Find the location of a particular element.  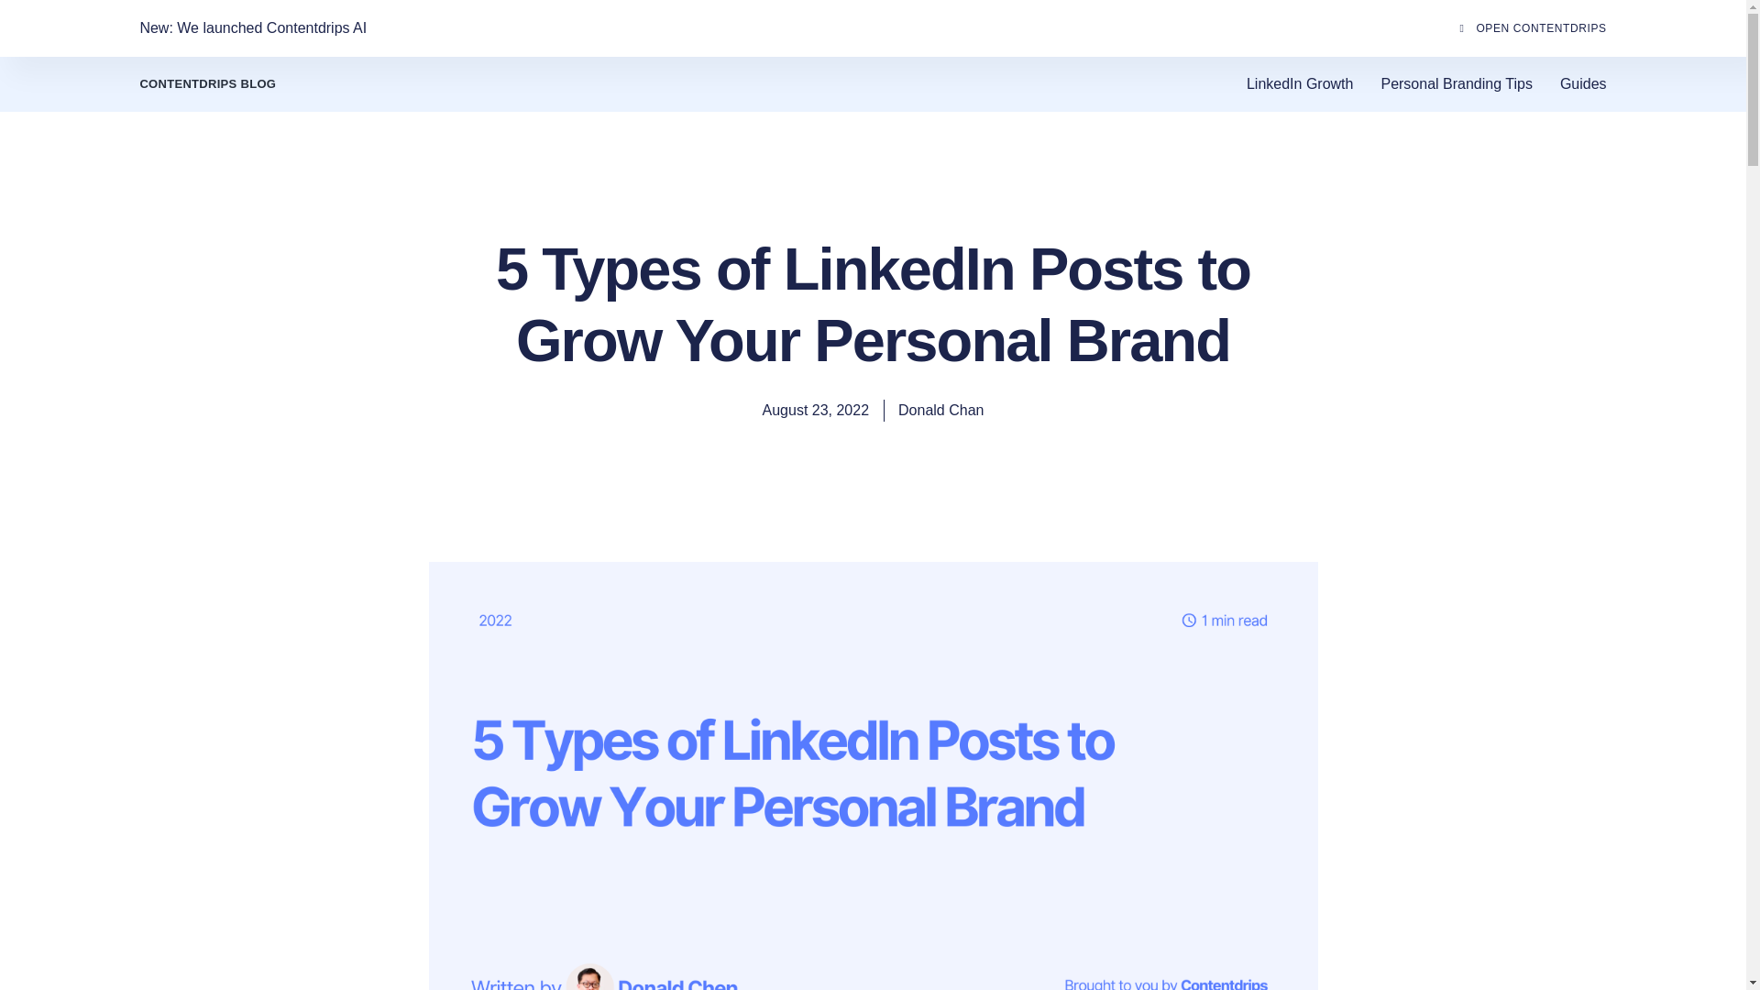

LinkedIn Growth is located at coordinates (1300, 83).